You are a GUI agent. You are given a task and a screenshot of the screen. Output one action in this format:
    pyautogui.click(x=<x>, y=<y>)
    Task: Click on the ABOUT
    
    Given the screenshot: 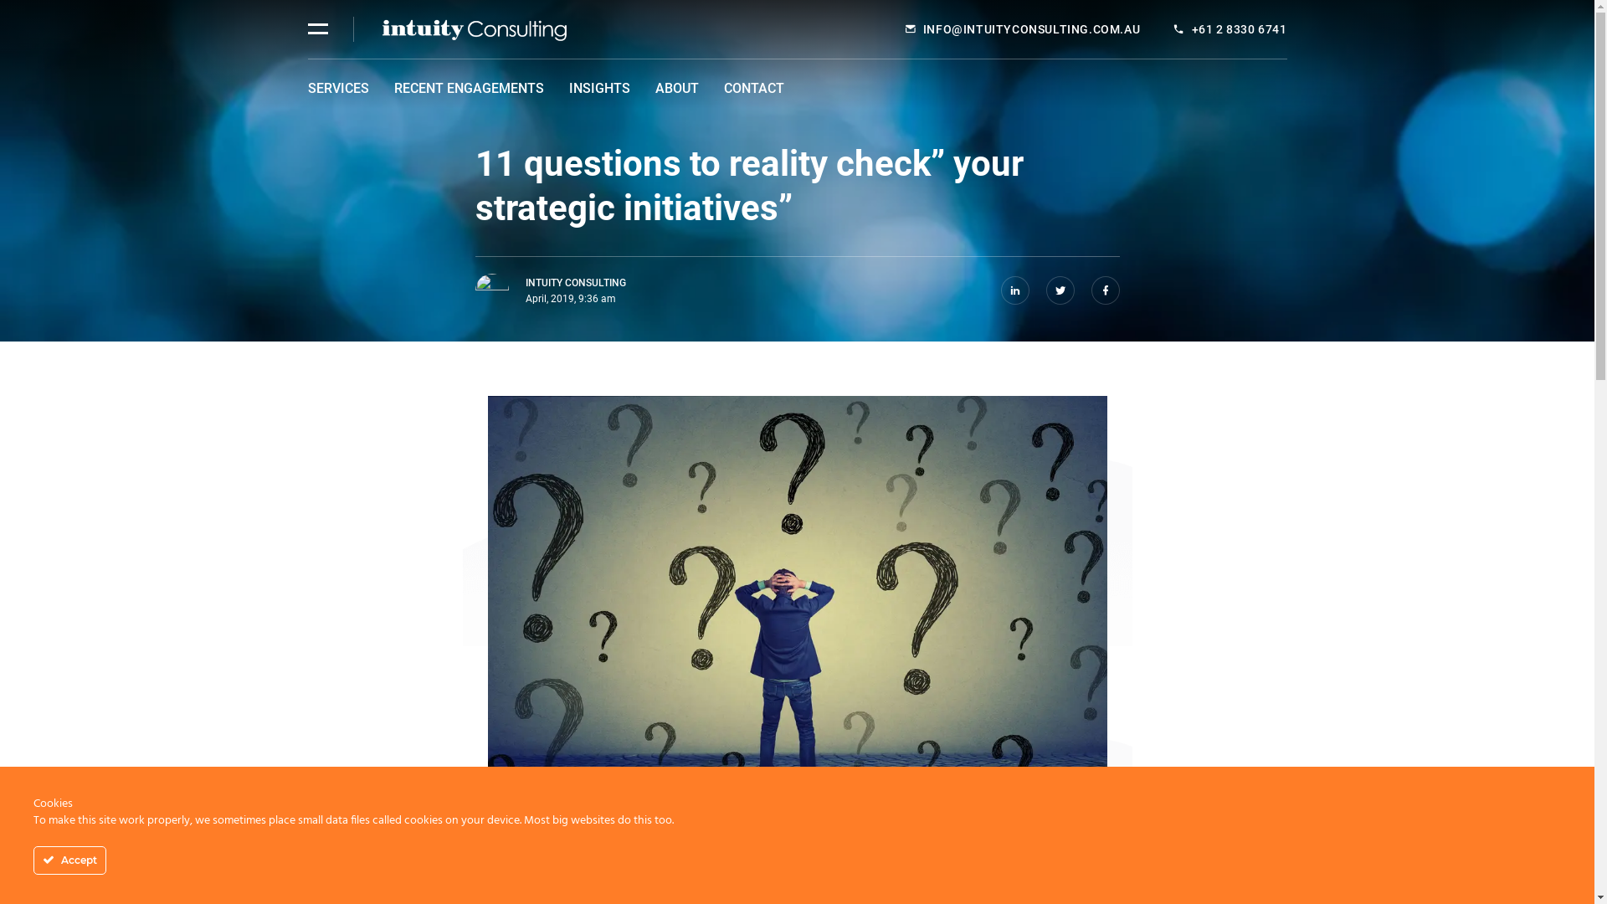 What is the action you would take?
    pyautogui.click(x=676, y=89)
    